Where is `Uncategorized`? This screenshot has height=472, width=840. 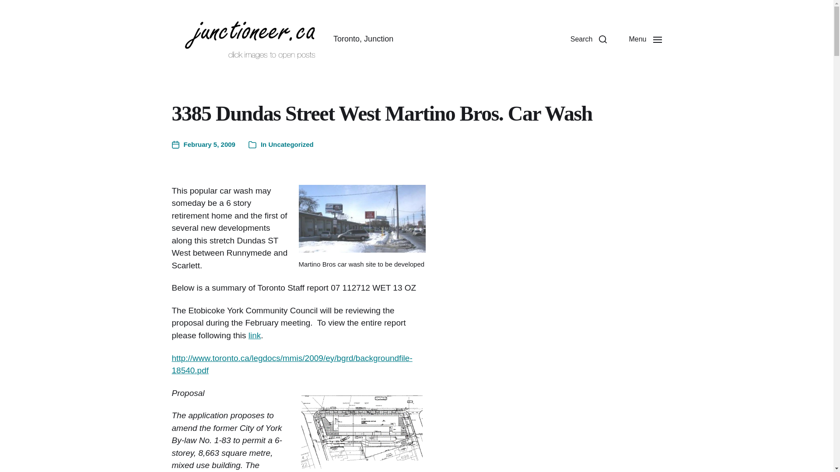
Uncategorized is located at coordinates (290, 144).